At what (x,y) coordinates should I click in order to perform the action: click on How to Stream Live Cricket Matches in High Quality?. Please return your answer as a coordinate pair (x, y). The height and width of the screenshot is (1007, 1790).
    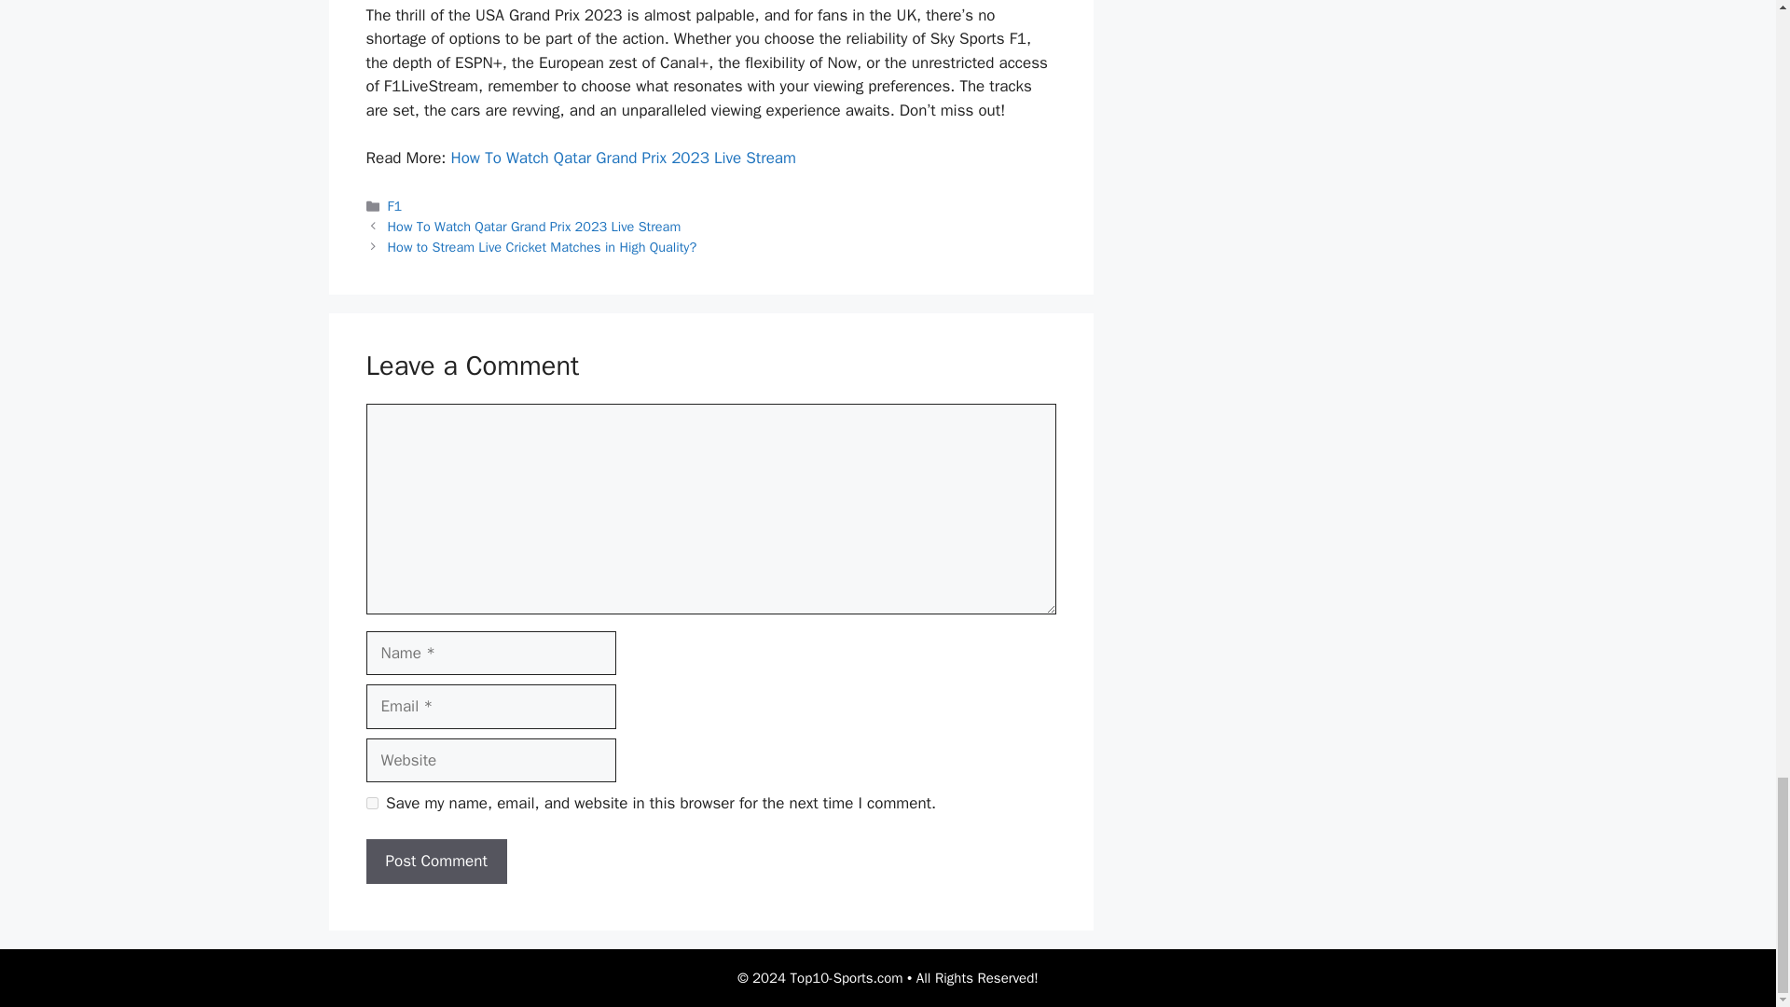
    Looking at the image, I should click on (543, 246).